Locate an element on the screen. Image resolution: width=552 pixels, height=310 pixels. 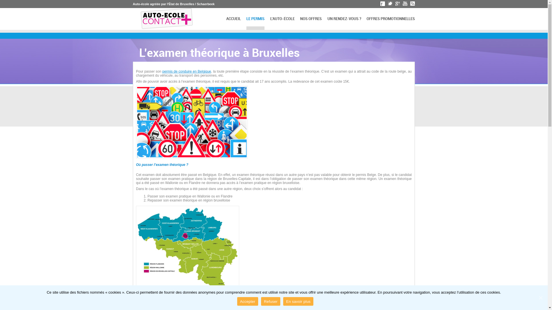
En savoir plus is located at coordinates (298, 301).